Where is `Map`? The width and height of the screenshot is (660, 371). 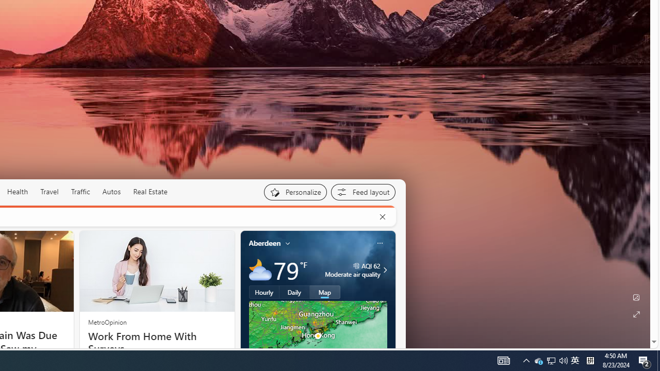
Map is located at coordinates (325, 292).